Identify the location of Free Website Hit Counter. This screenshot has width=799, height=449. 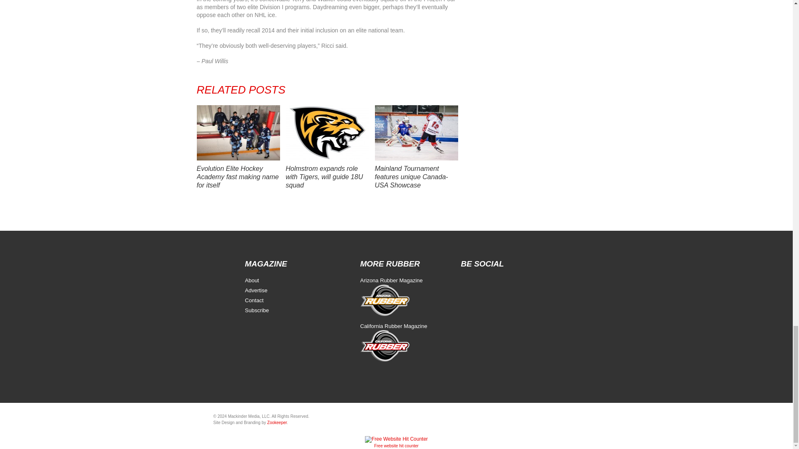
(396, 446).